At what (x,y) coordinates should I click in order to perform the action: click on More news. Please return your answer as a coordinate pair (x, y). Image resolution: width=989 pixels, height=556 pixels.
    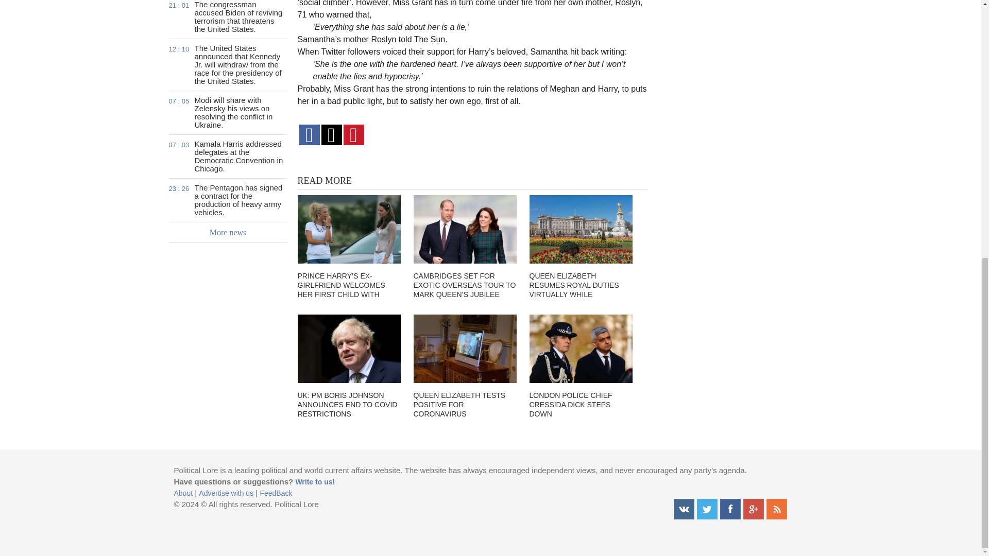
    Looking at the image, I should click on (228, 233).